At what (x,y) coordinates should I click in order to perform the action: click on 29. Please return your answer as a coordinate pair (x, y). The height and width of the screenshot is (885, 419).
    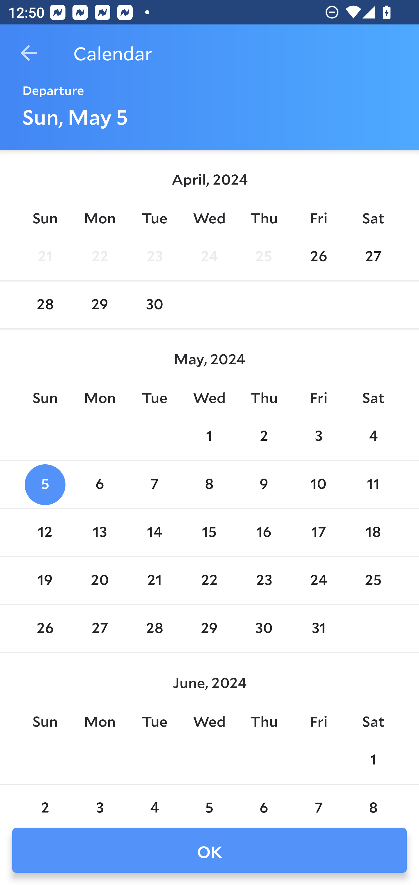
    Looking at the image, I should click on (100, 305).